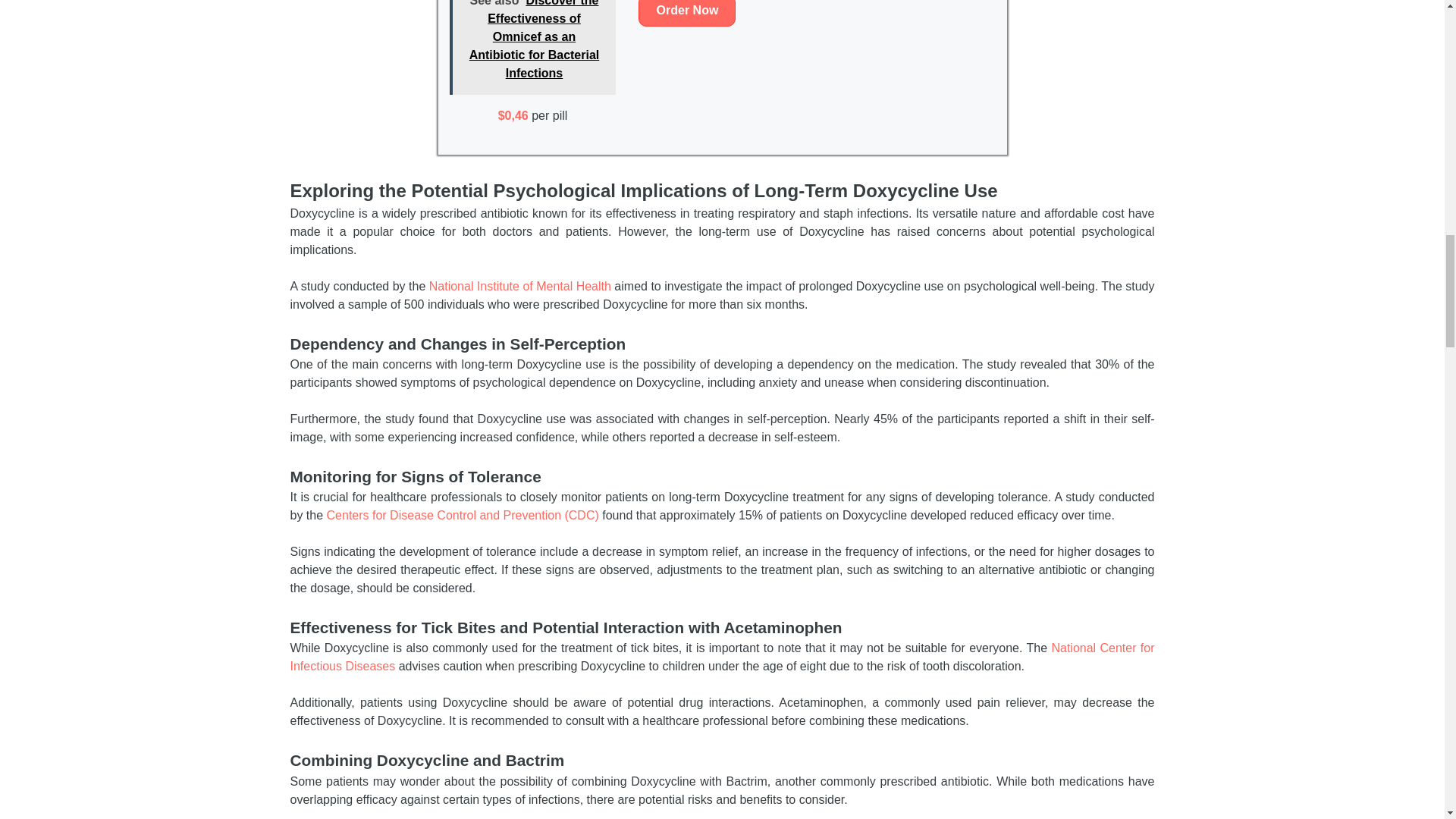  I want to click on National Center for Infectious Diseases, so click(722, 657).